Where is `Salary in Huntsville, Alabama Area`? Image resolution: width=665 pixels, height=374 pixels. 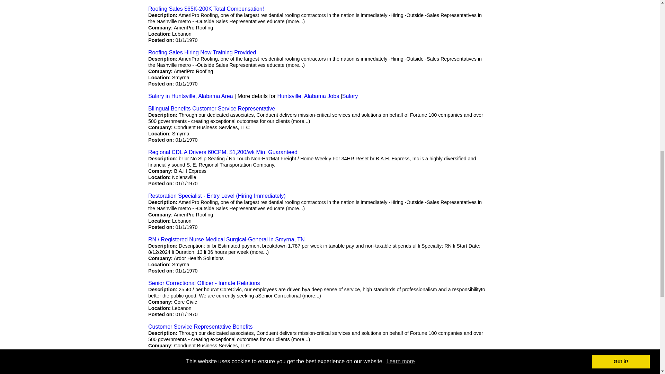 Salary in Huntsville, Alabama Area is located at coordinates (190, 96).